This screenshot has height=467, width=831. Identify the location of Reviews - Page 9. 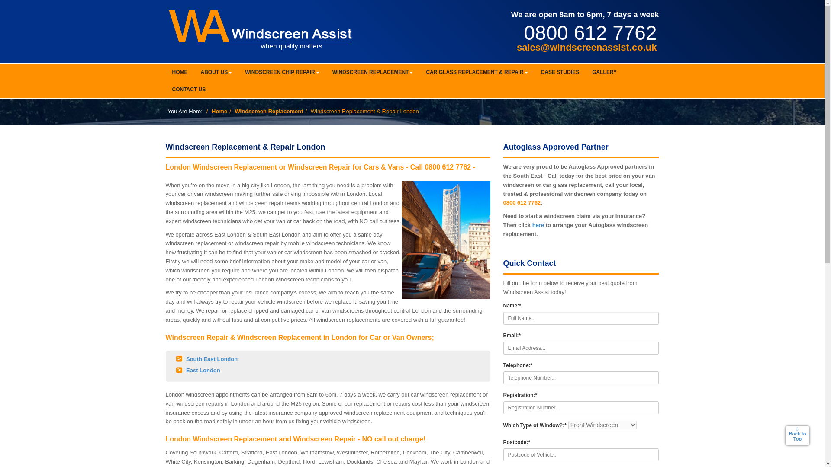
(54, 246).